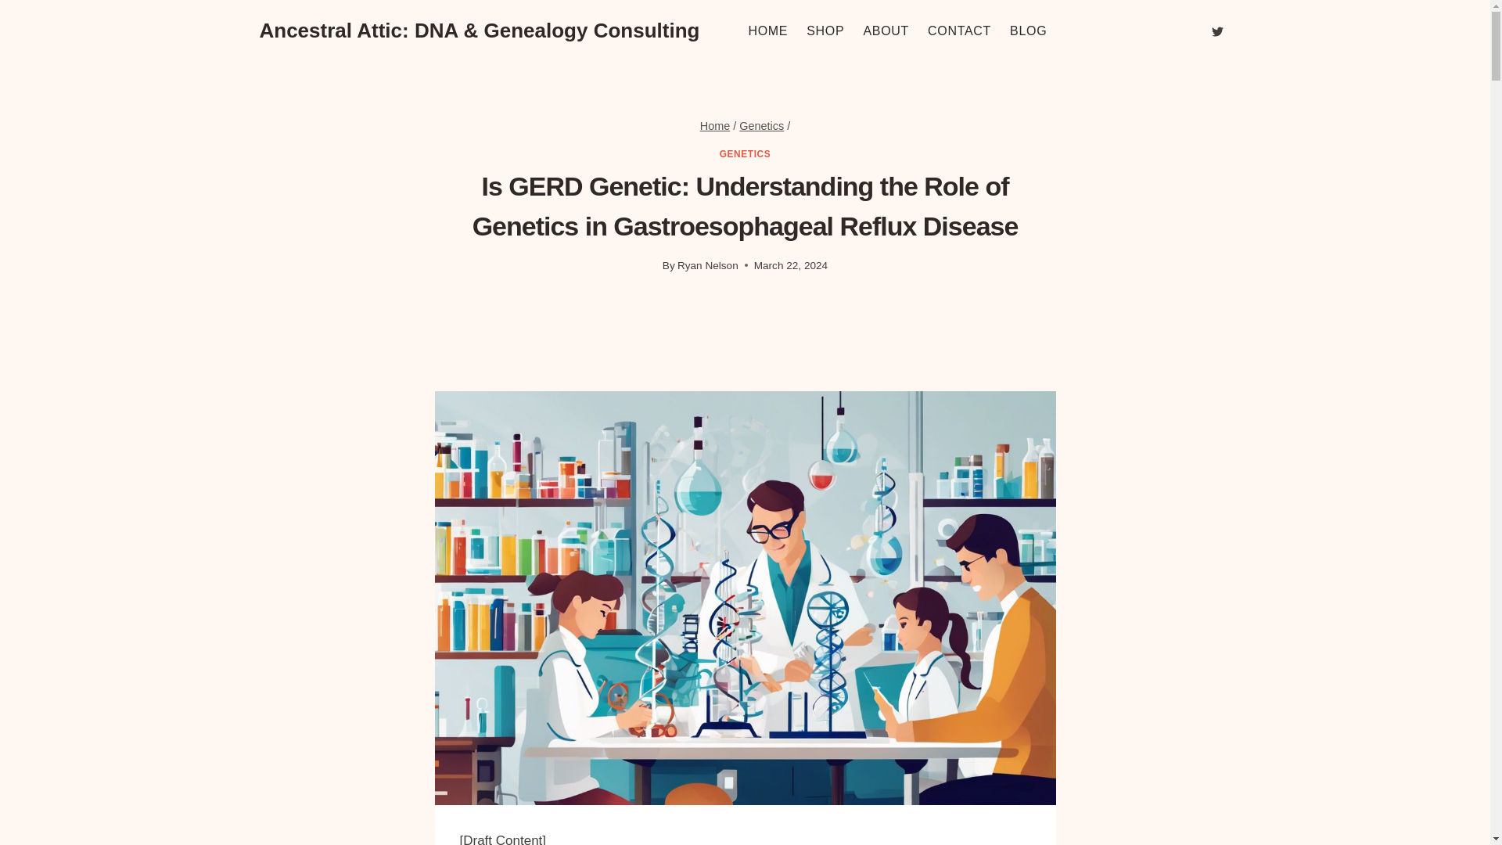  What do you see at coordinates (768, 31) in the screenshot?
I see `HOME` at bounding box center [768, 31].